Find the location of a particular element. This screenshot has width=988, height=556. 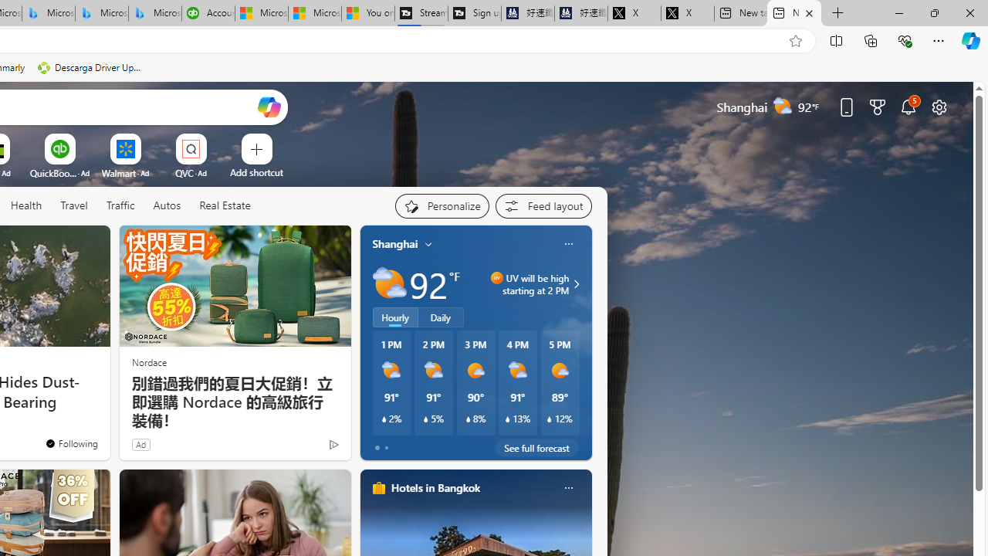

tab-0 is located at coordinates (377, 448).